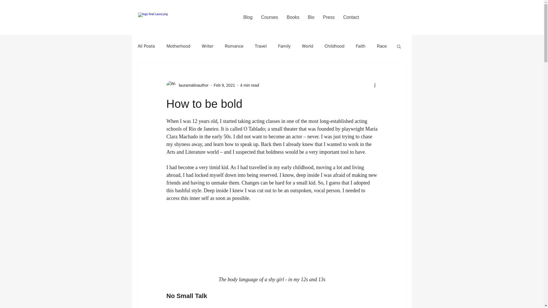 Image resolution: width=548 pixels, height=308 pixels. I want to click on Blog, so click(248, 17).